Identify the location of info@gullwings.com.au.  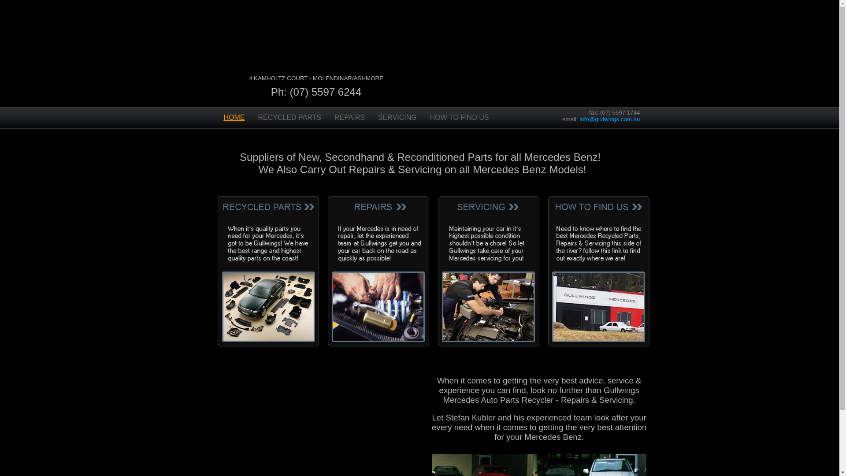
(610, 119).